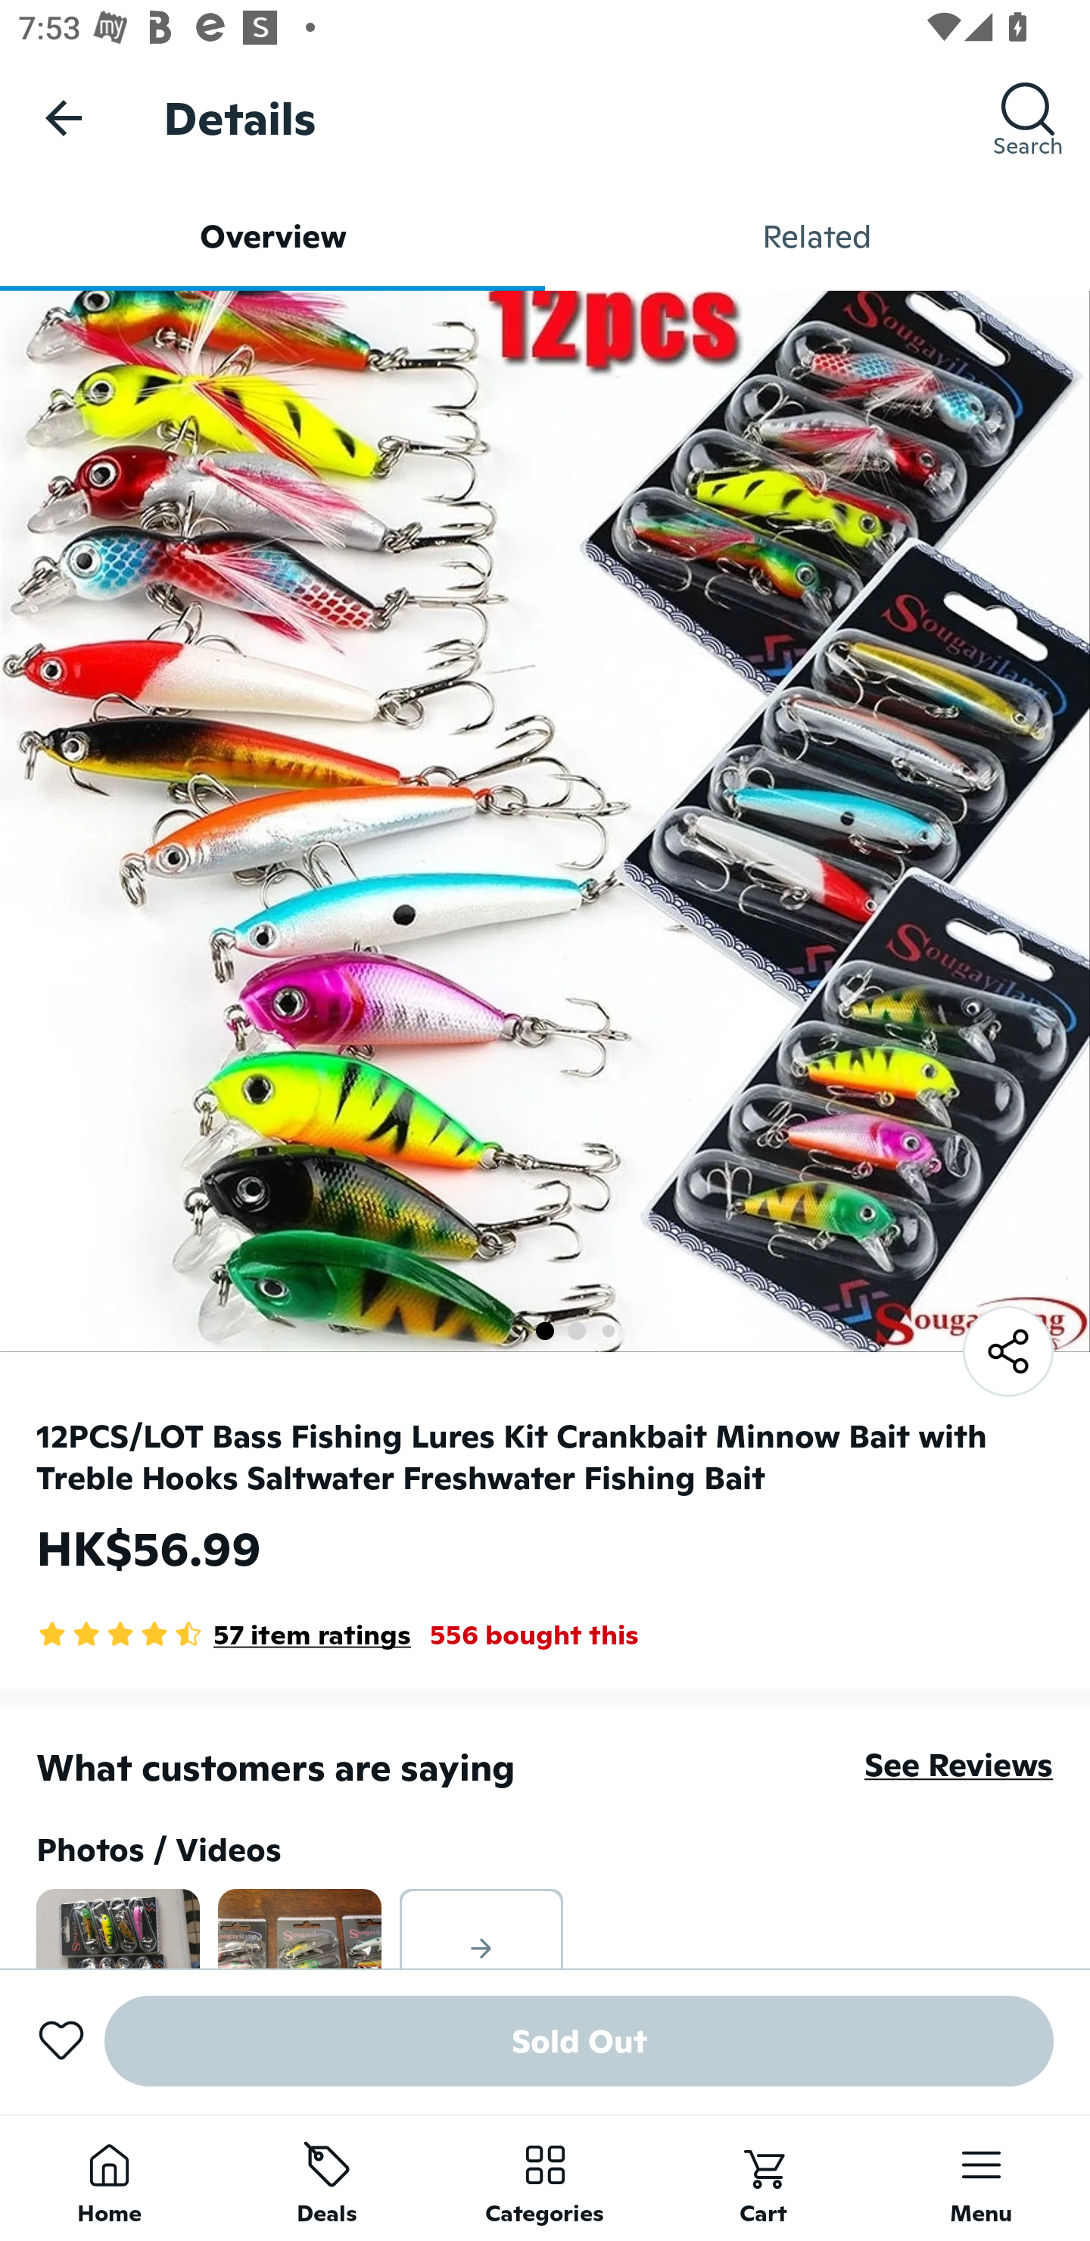  Describe the element at coordinates (981, 2177) in the screenshot. I see `Menu` at that location.